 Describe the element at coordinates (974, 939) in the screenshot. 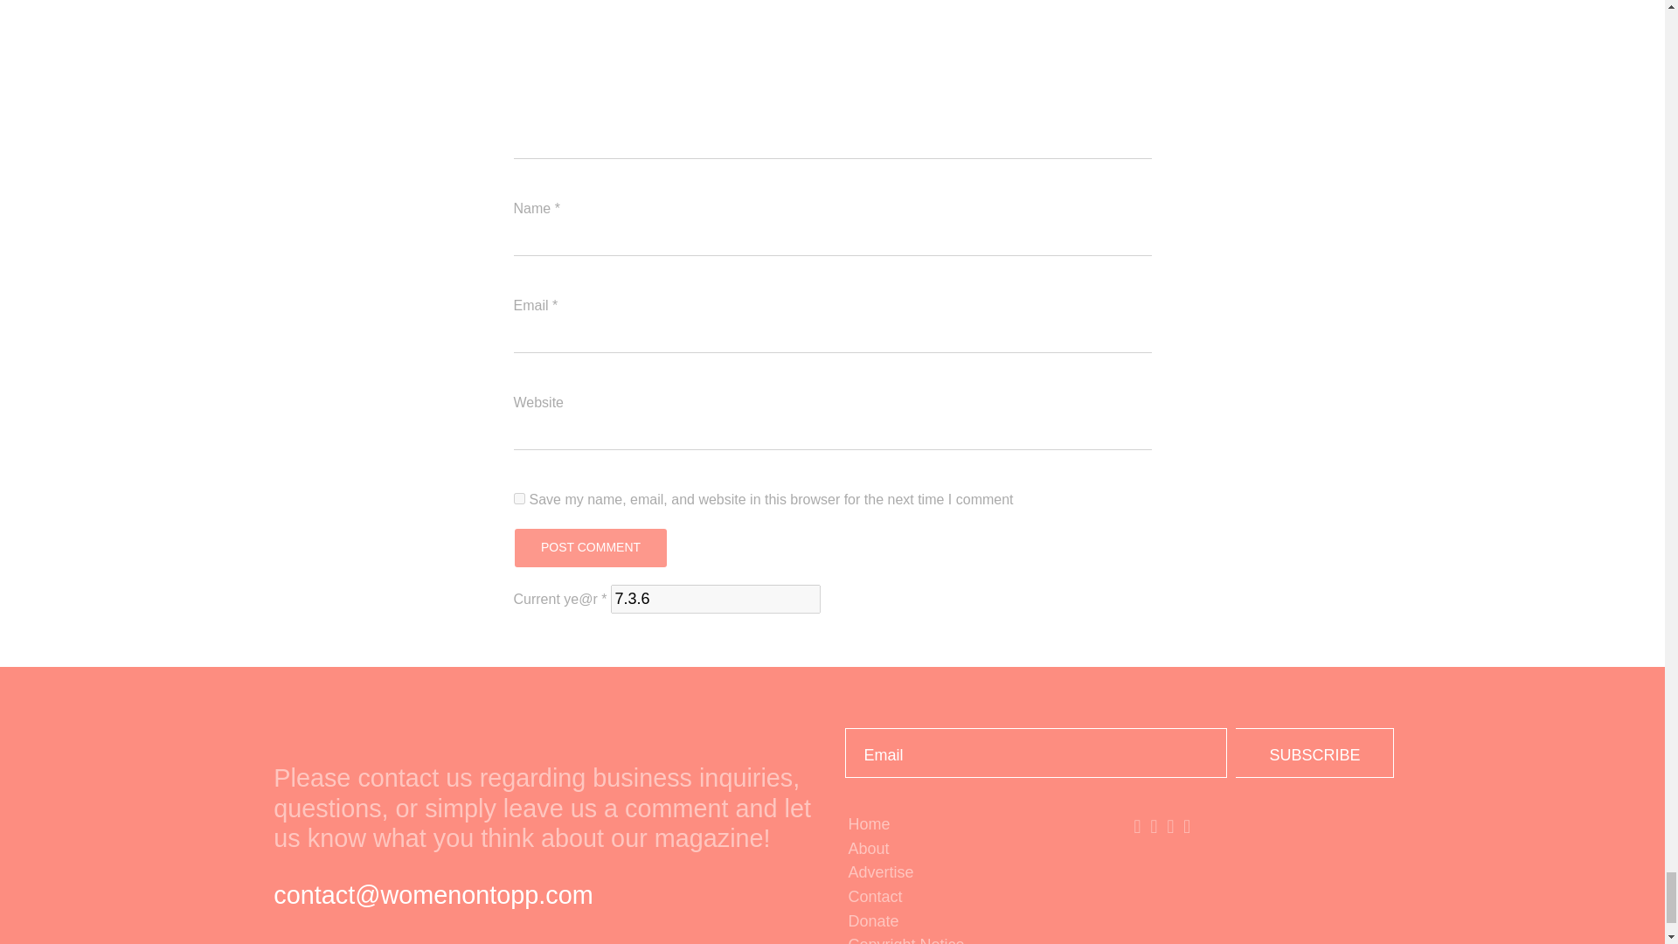

I see `Copyright Notice` at that location.